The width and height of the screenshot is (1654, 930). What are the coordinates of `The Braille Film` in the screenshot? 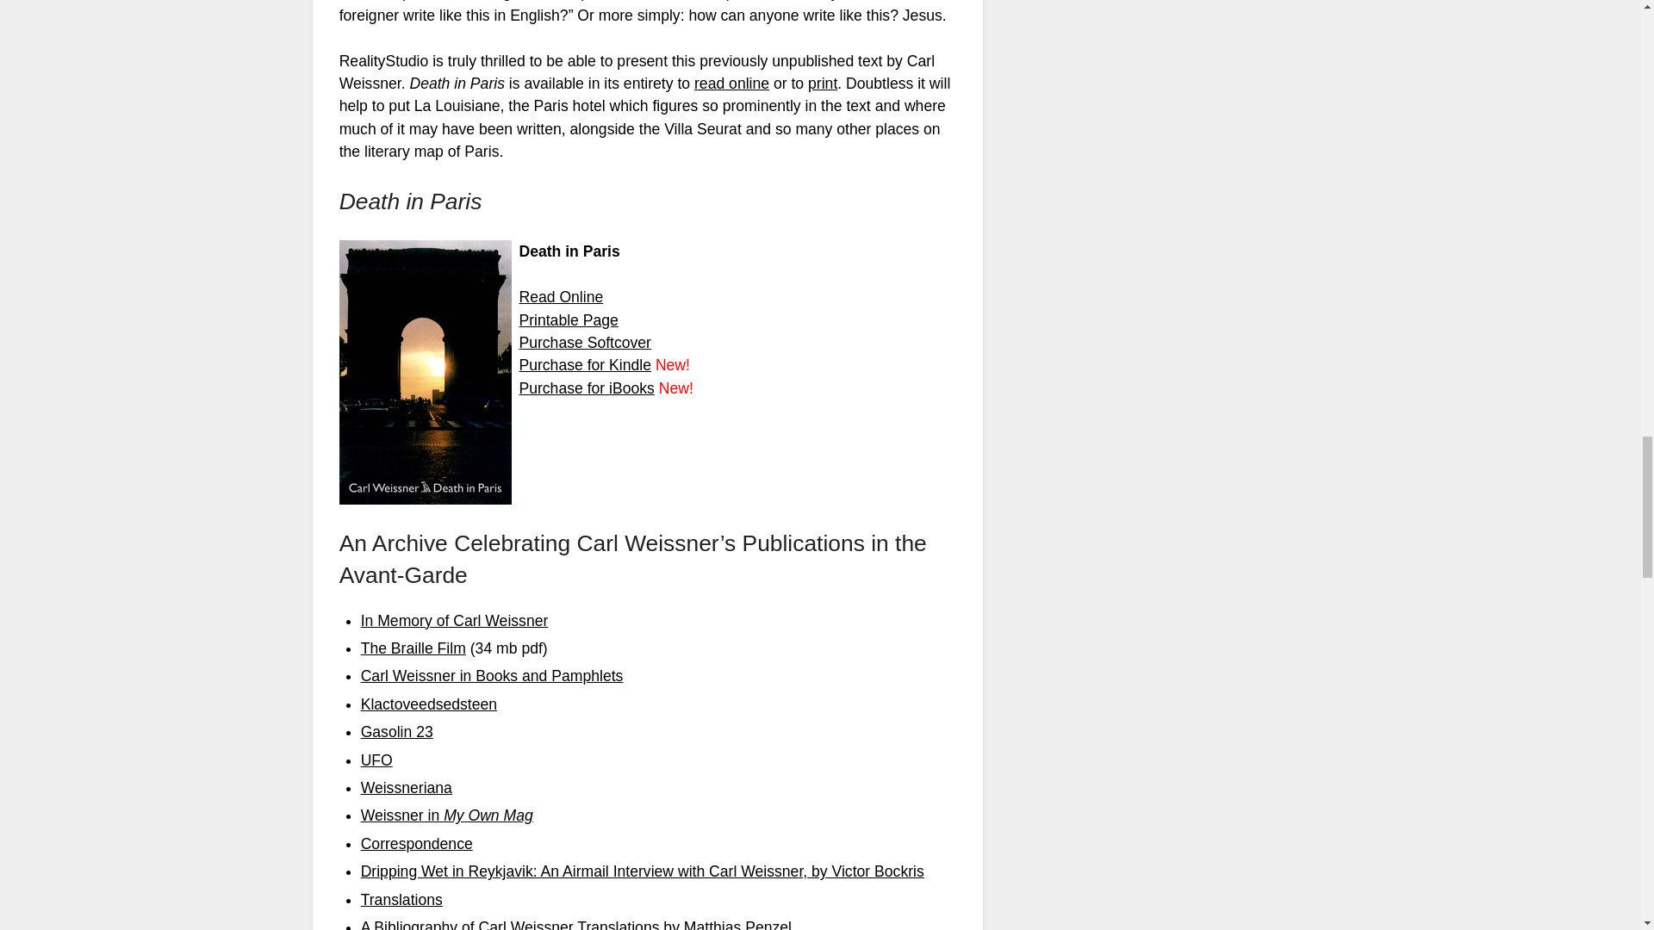 It's located at (413, 648).